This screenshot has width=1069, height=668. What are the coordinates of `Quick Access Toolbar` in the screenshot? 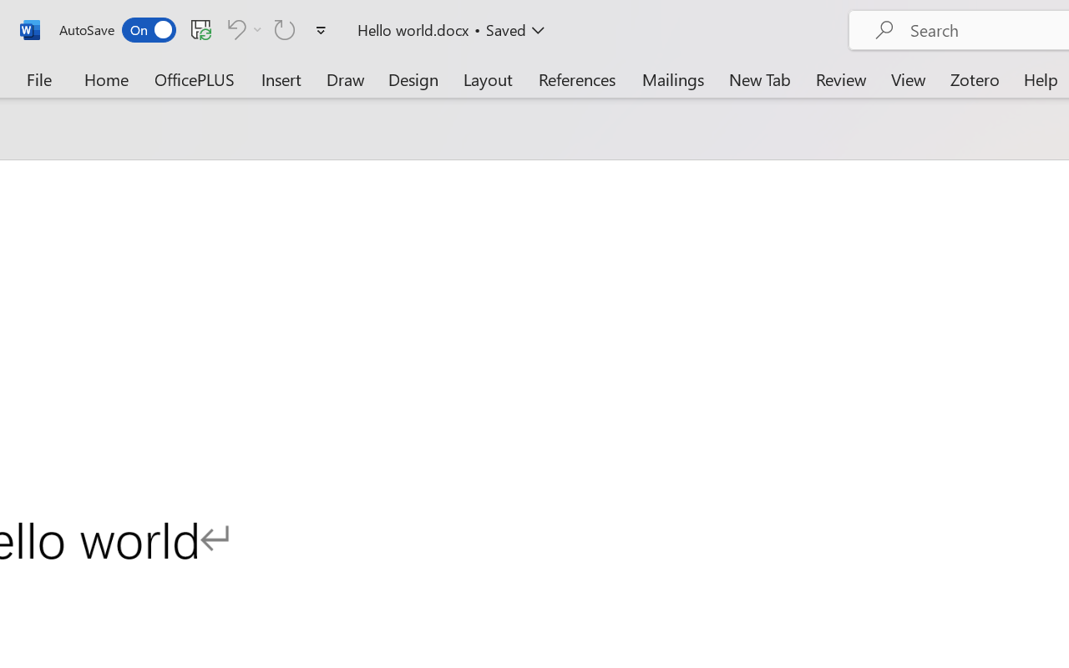 It's located at (195, 30).